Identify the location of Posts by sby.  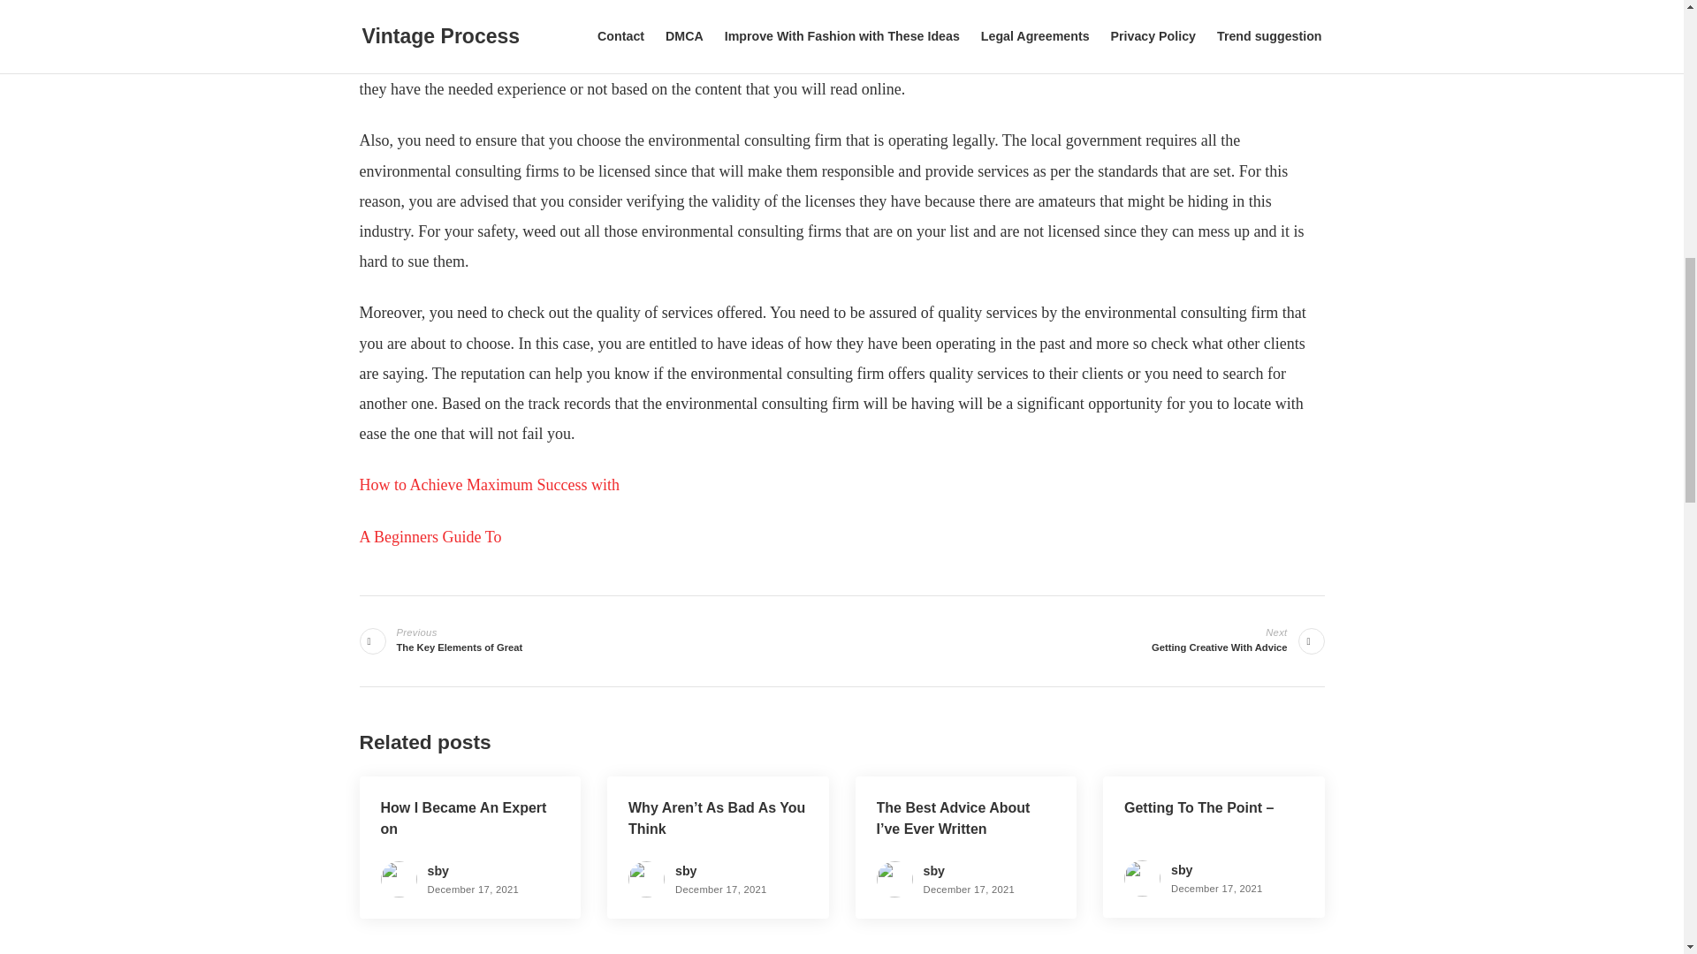
(438, 871).